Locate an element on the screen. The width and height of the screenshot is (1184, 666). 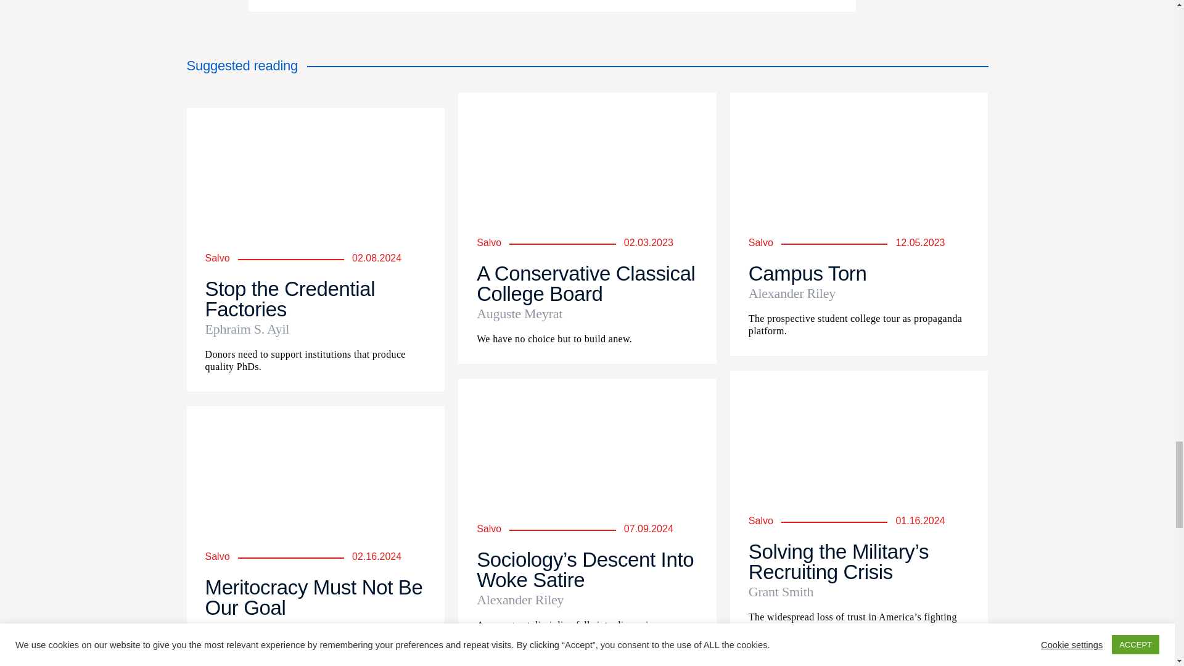
Posts by Auguste Meyrat is located at coordinates (587, 313).